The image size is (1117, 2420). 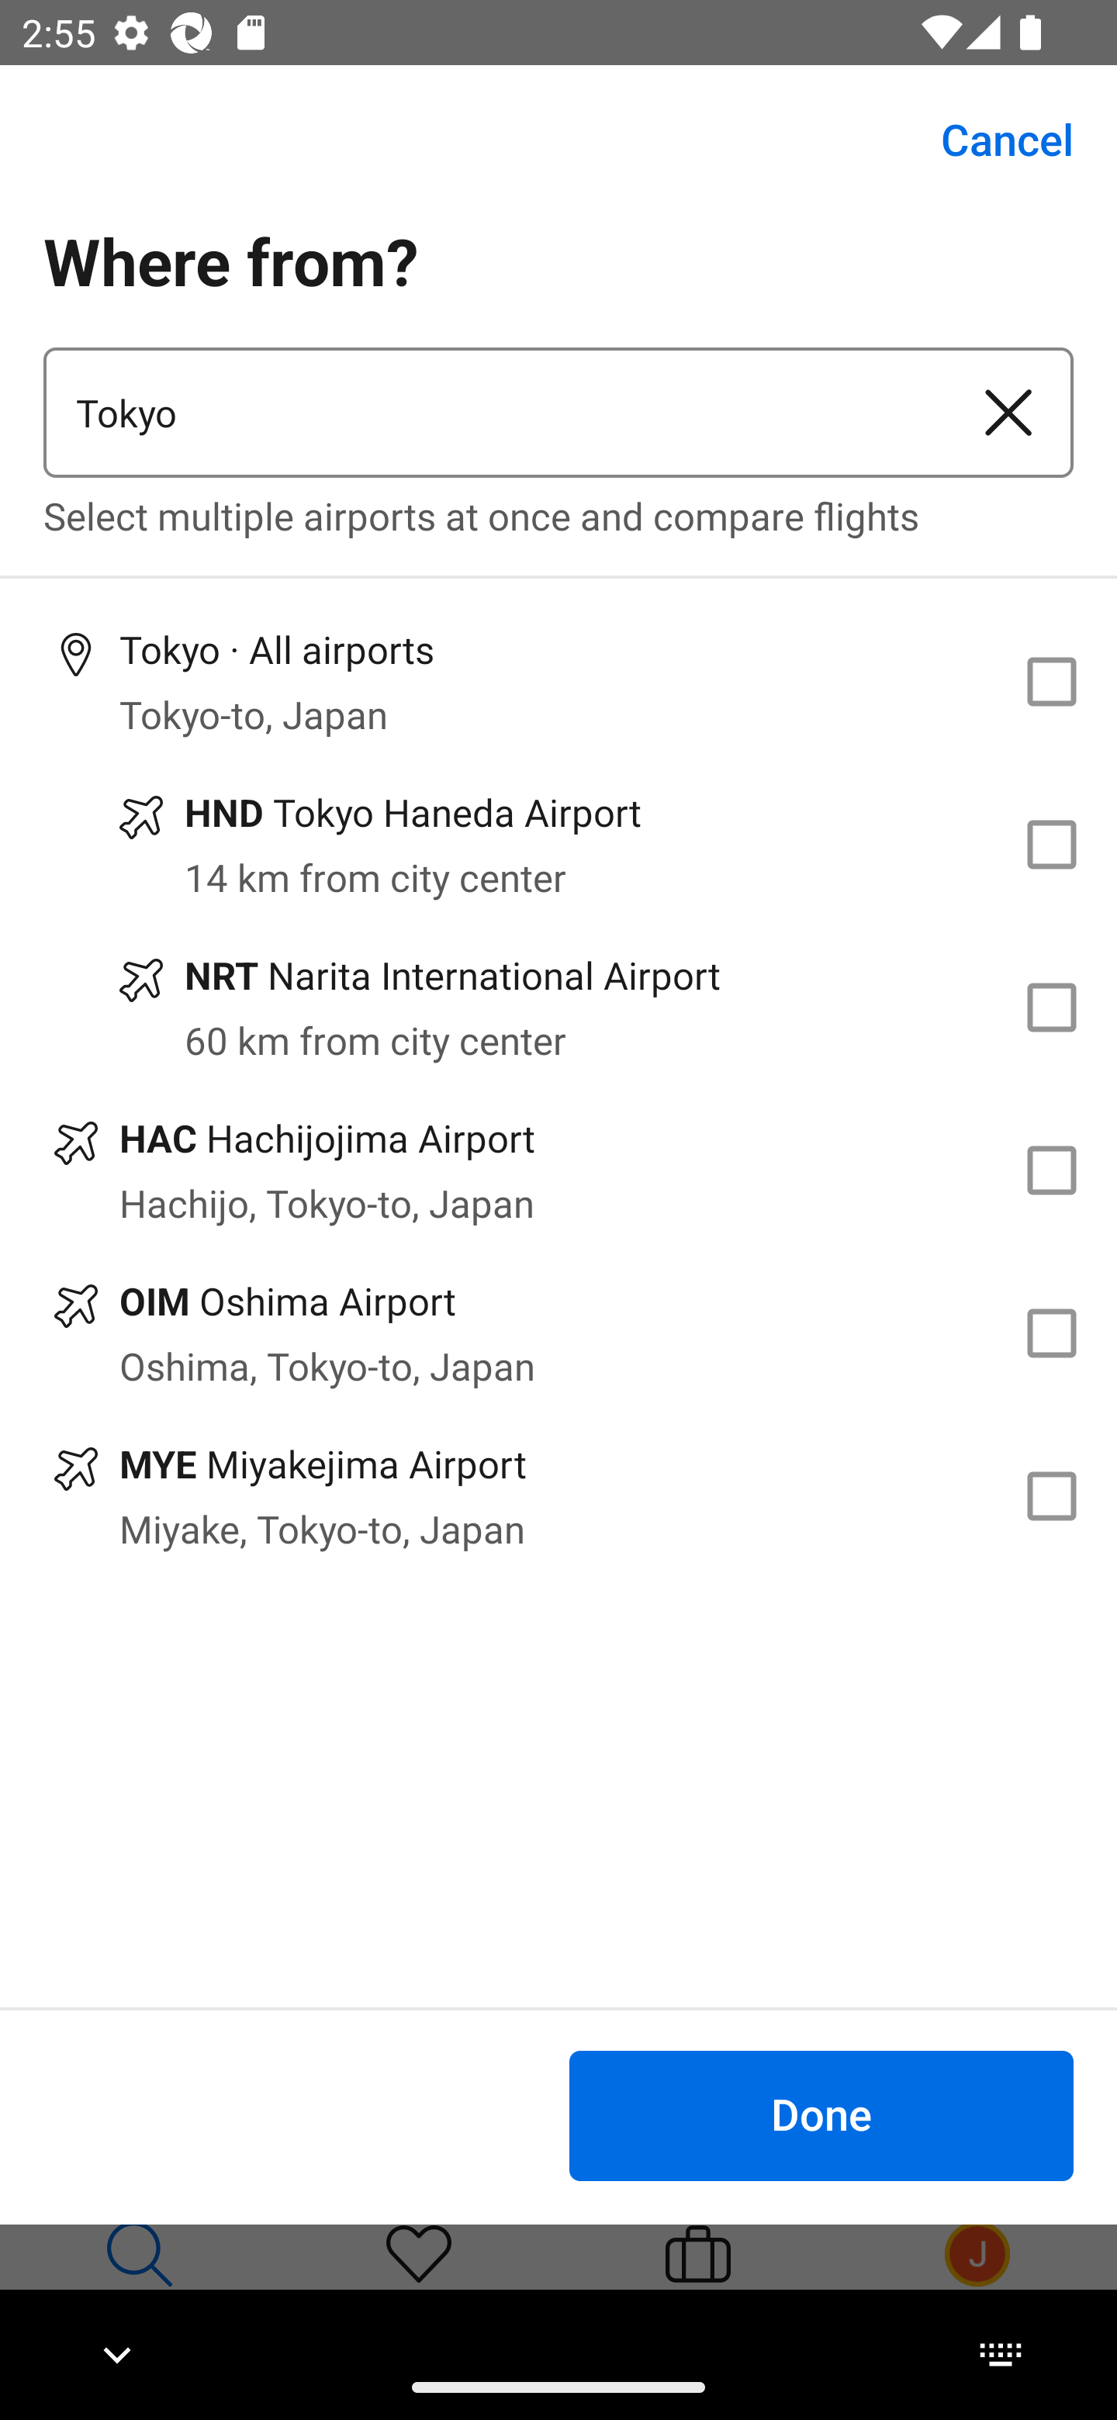 What do you see at coordinates (558, 1333) in the screenshot?
I see `OIM Oshima Airport Oshima, Tokyo-to, Japan` at bounding box center [558, 1333].